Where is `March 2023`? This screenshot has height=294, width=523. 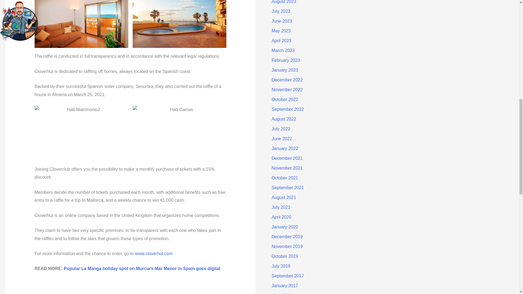 March 2023 is located at coordinates (283, 51).